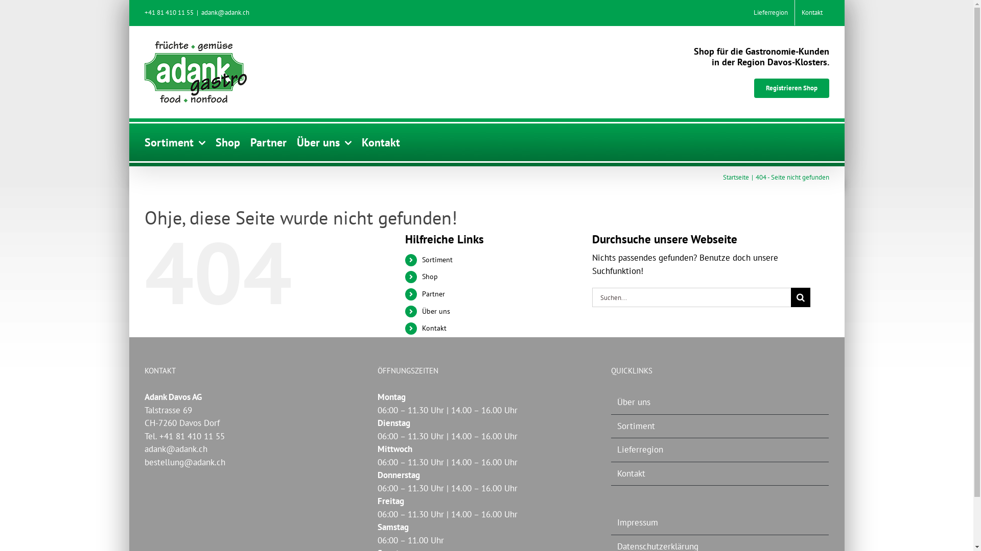  Describe the element at coordinates (792, 88) in the screenshot. I see `Registrieren Shop` at that location.